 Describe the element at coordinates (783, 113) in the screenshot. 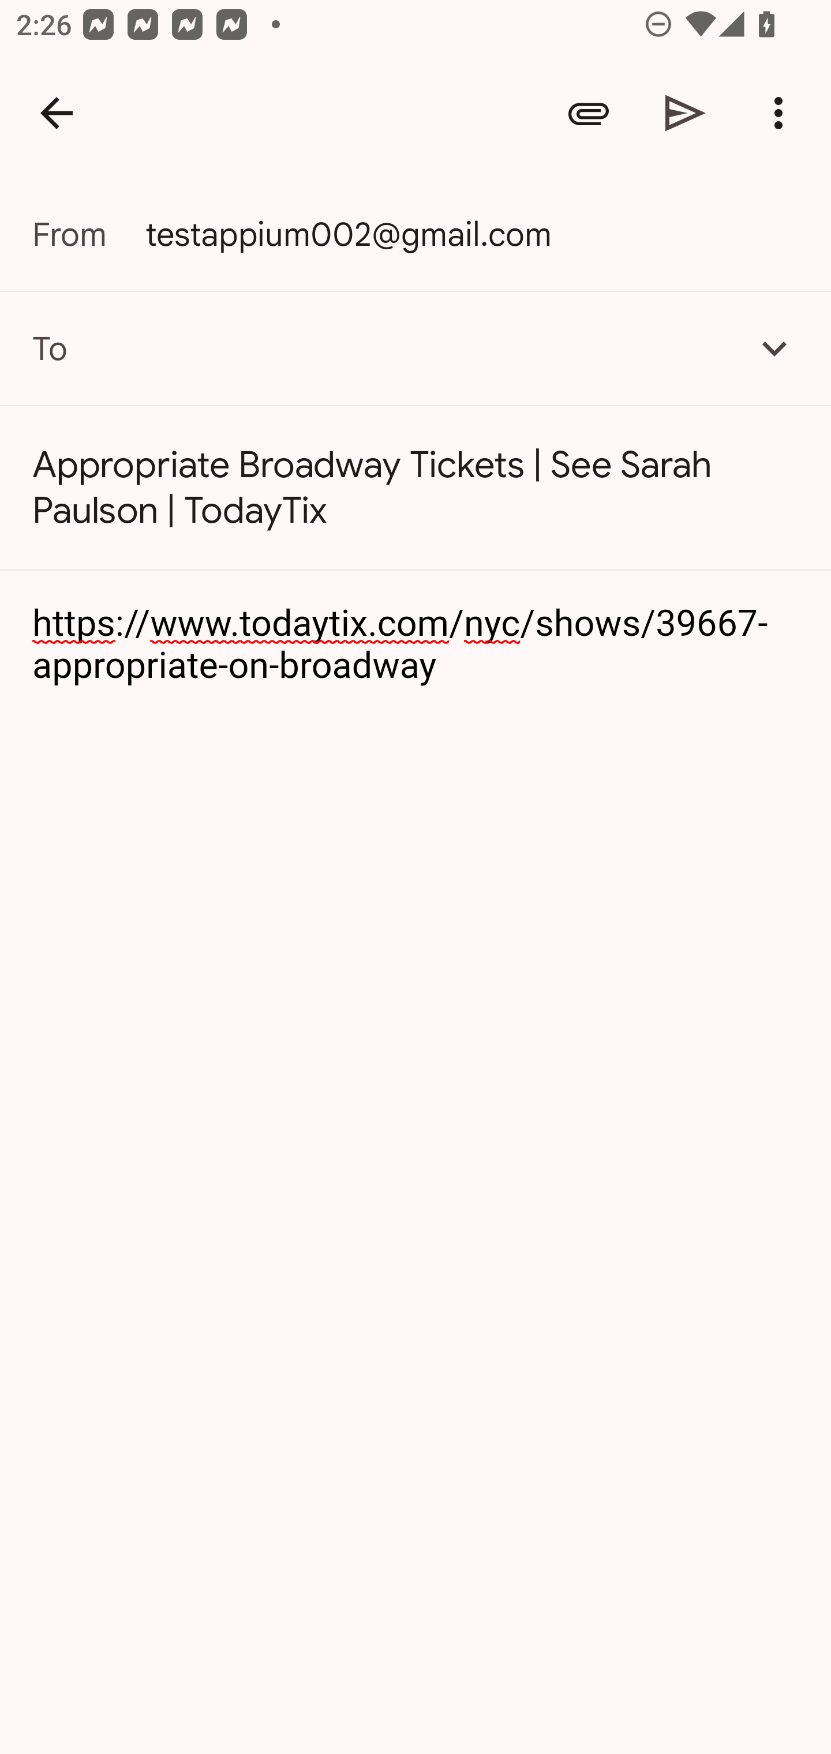

I see `More options` at that location.